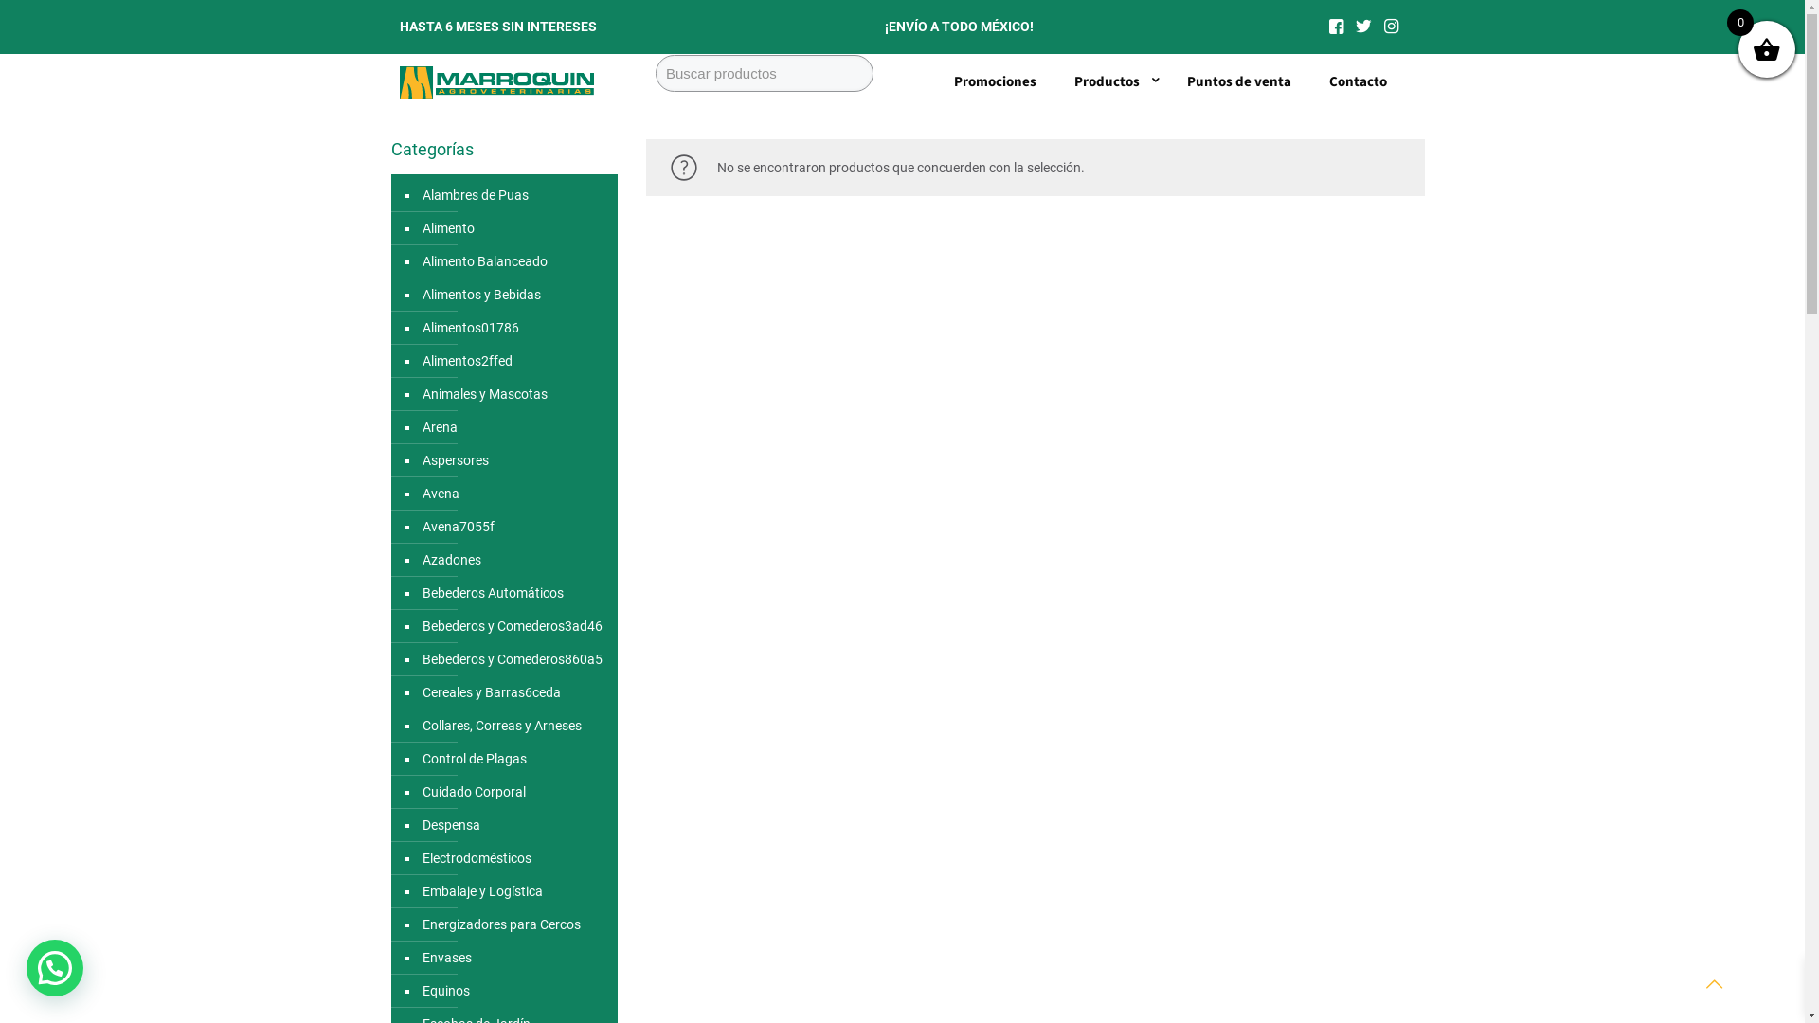  What do you see at coordinates (513, 792) in the screenshot?
I see `Cuidado Corporal` at bounding box center [513, 792].